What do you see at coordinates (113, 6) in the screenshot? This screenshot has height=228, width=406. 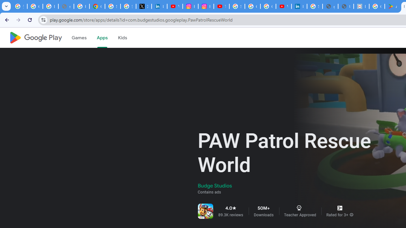 I see `Sign in - Google Accounts` at bounding box center [113, 6].